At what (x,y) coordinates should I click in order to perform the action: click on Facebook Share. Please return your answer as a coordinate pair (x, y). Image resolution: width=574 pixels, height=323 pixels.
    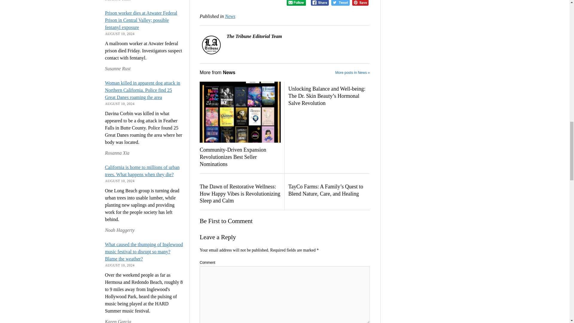
    Looking at the image, I should click on (320, 3).